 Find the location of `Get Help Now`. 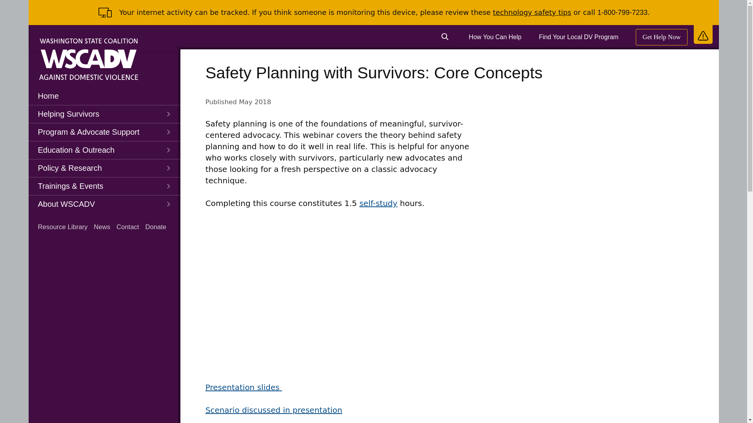

Get Help Now is located at coordinates (661, 37).